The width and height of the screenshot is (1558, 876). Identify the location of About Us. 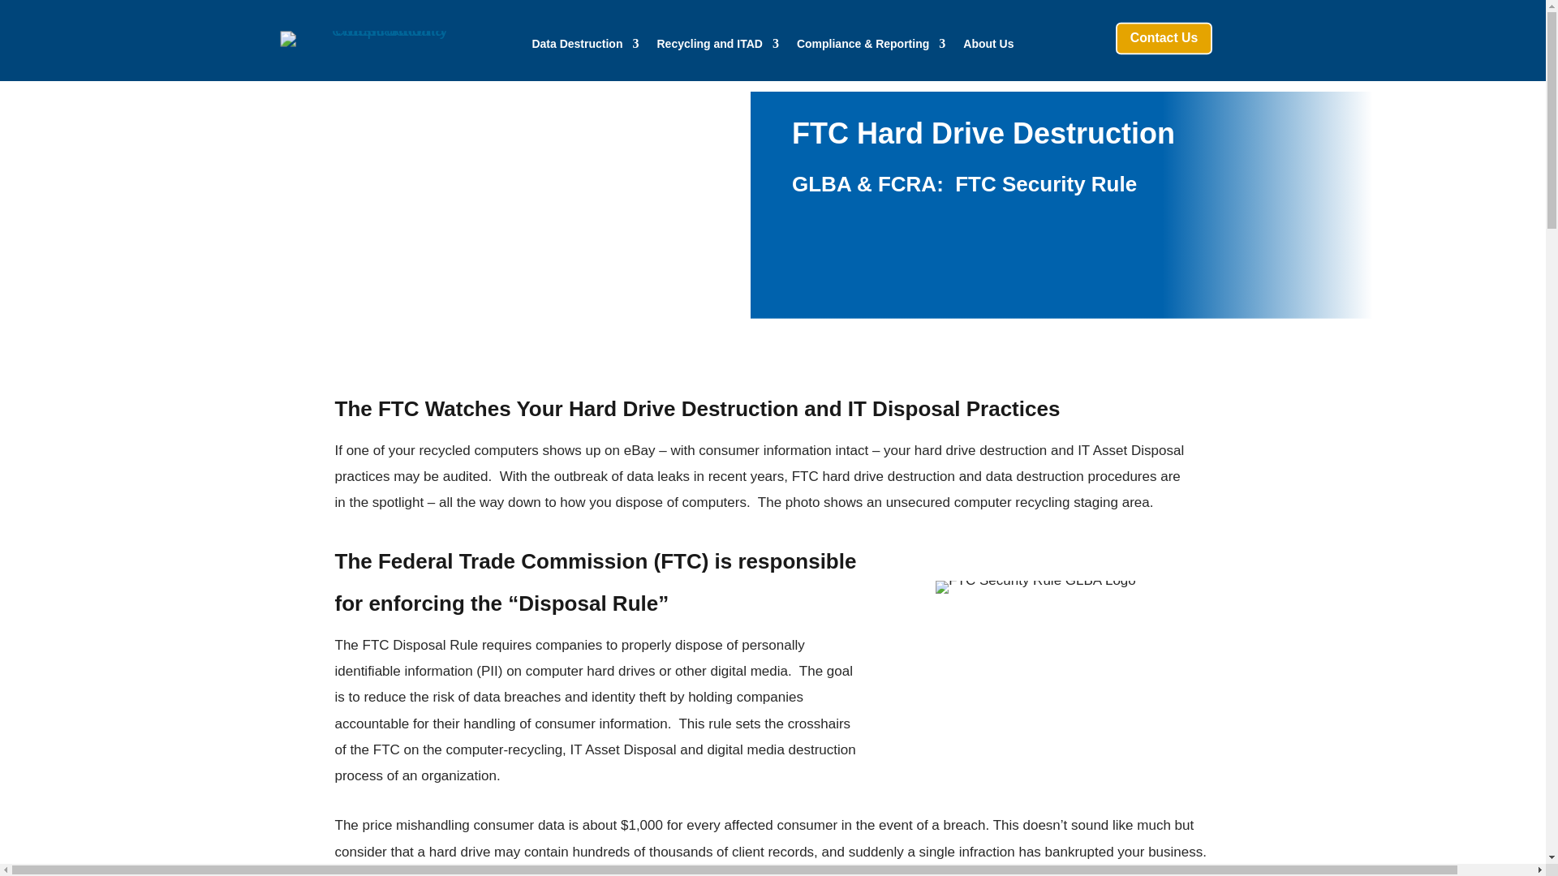
(988, 47).